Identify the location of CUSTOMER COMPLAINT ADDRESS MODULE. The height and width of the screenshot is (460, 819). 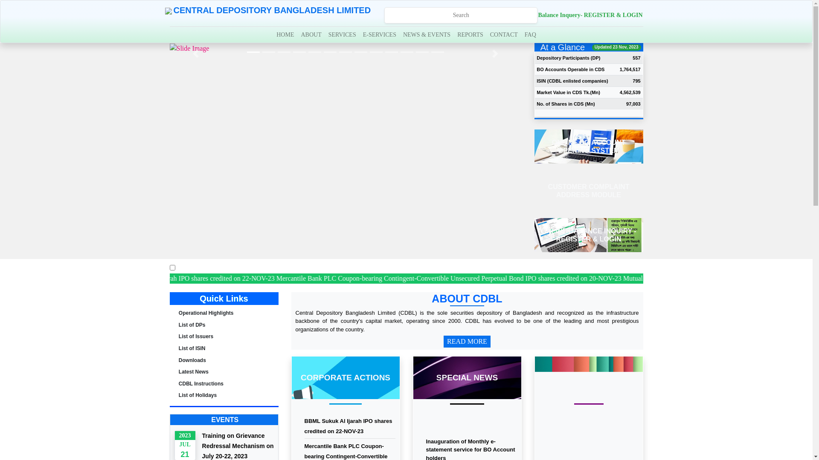
(589, 191).